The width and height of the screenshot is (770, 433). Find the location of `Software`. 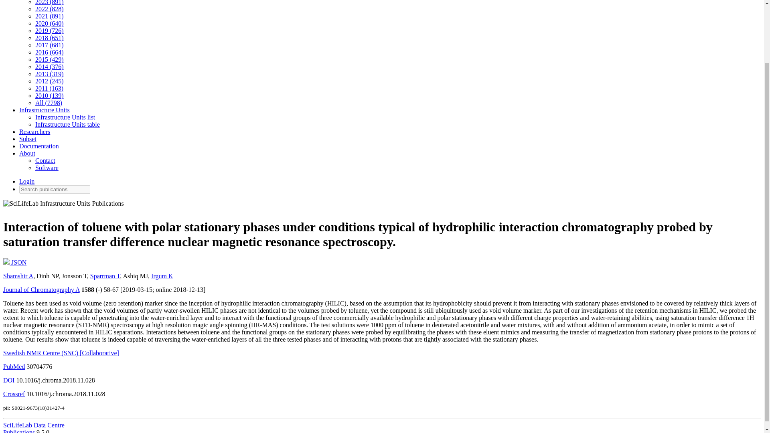

Software is located at coordinates (47, 168).